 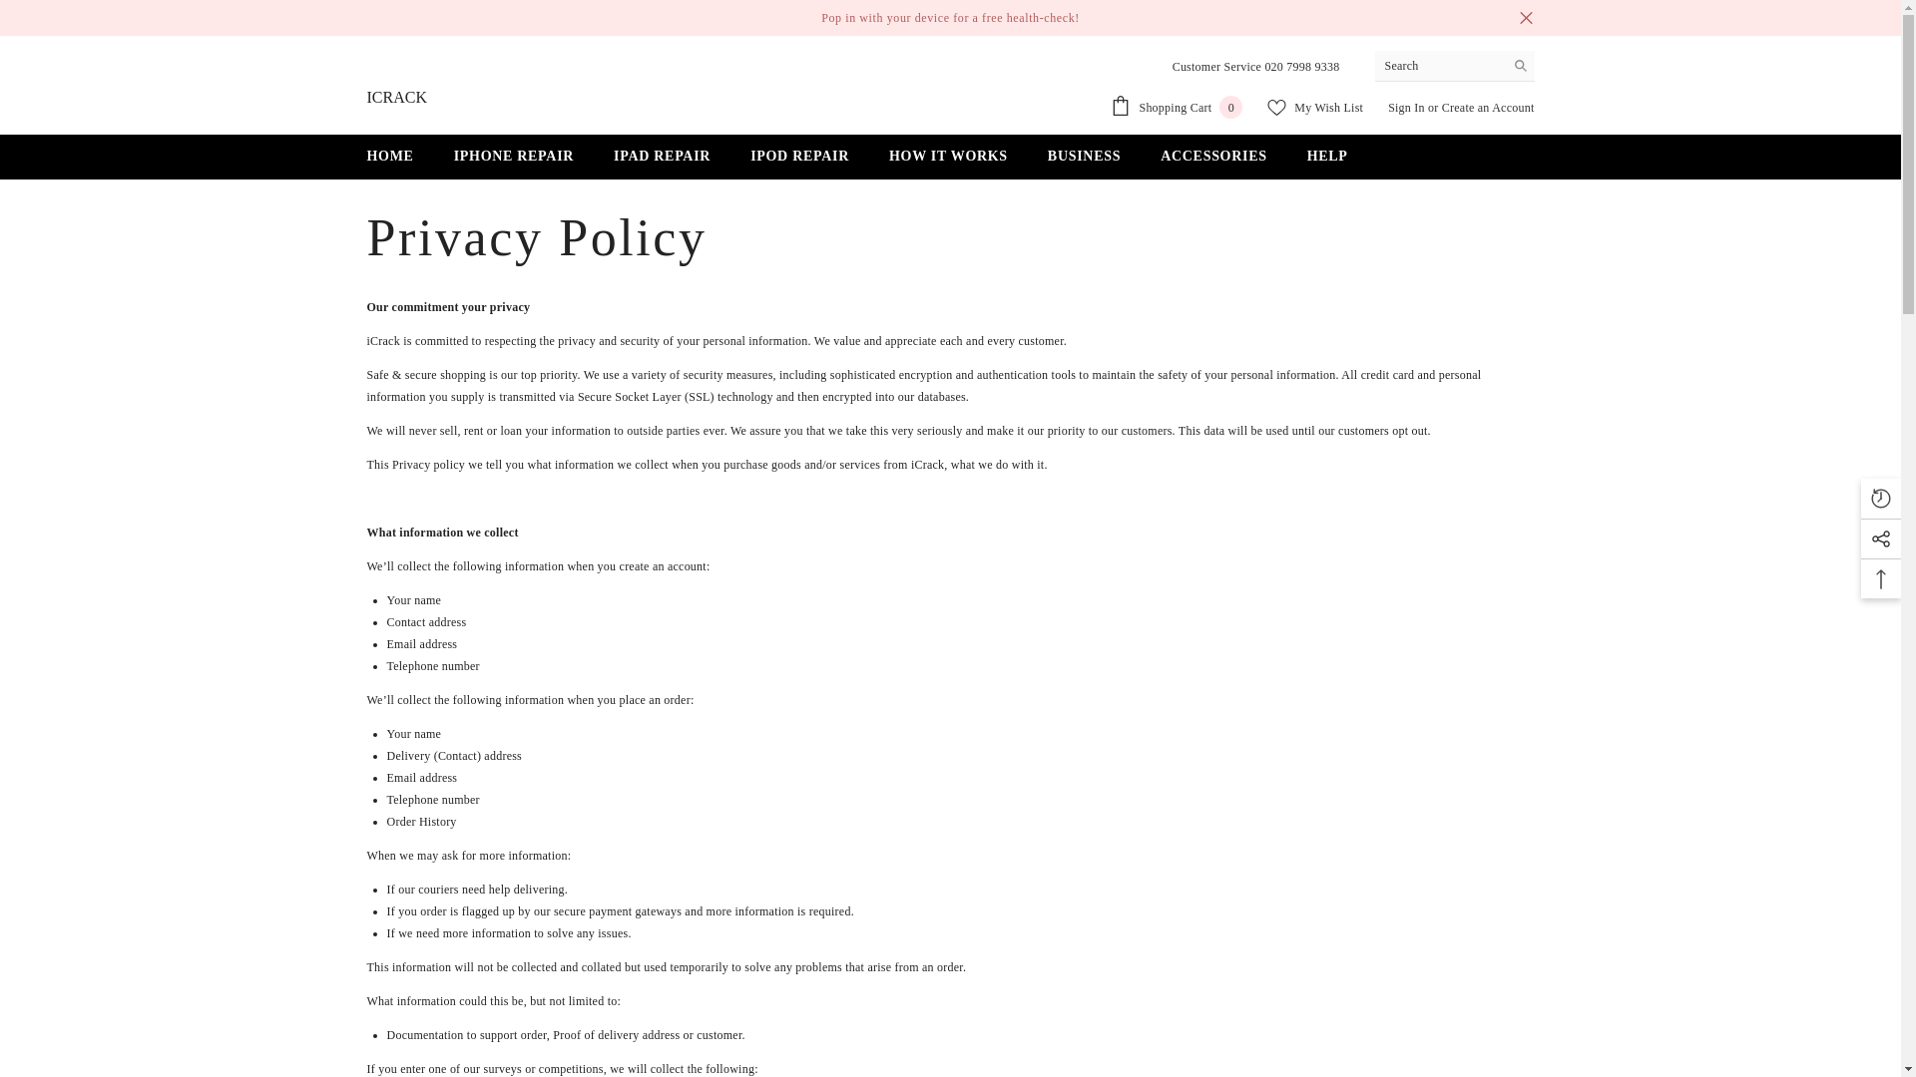 What do you see at coordinates (1488, 108) in the screenshot?
I see `Create an Account` at bounding box center [1488, 108].